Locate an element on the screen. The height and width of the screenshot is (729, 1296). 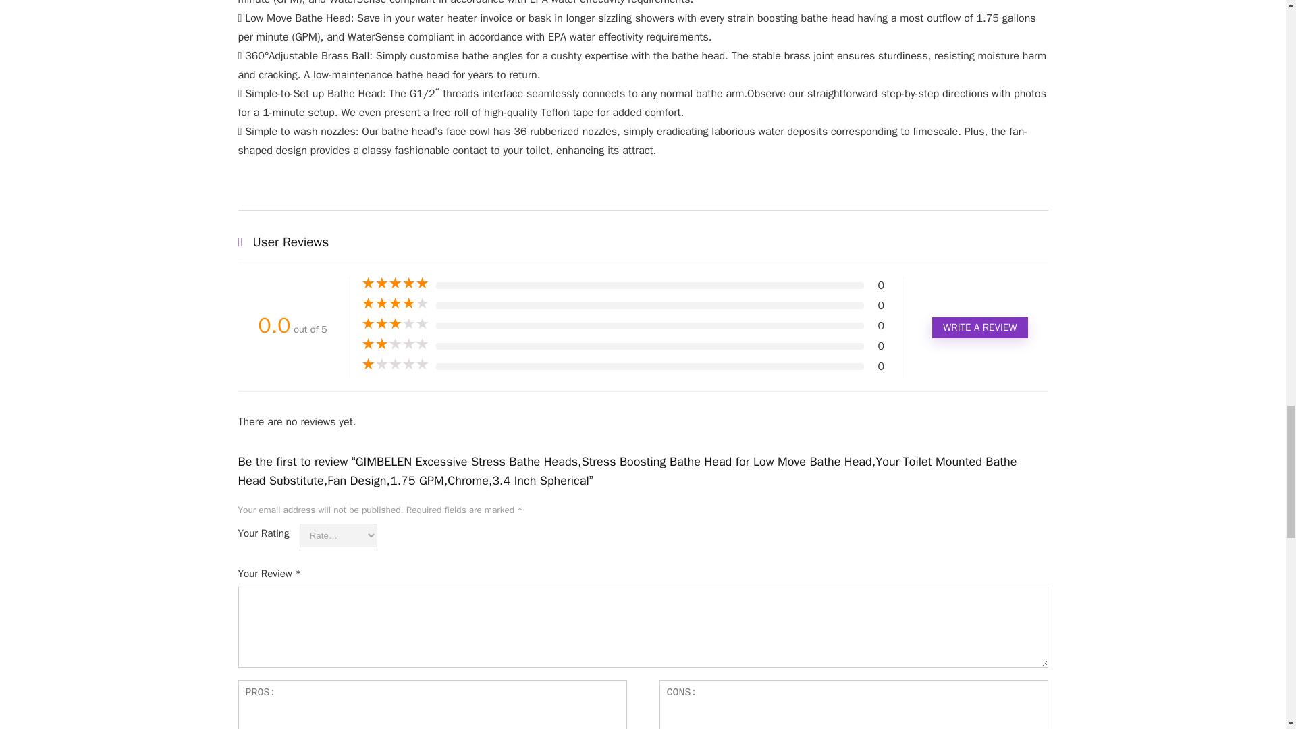
Rated 2 out of 5 is located at coordinates (395, 344).